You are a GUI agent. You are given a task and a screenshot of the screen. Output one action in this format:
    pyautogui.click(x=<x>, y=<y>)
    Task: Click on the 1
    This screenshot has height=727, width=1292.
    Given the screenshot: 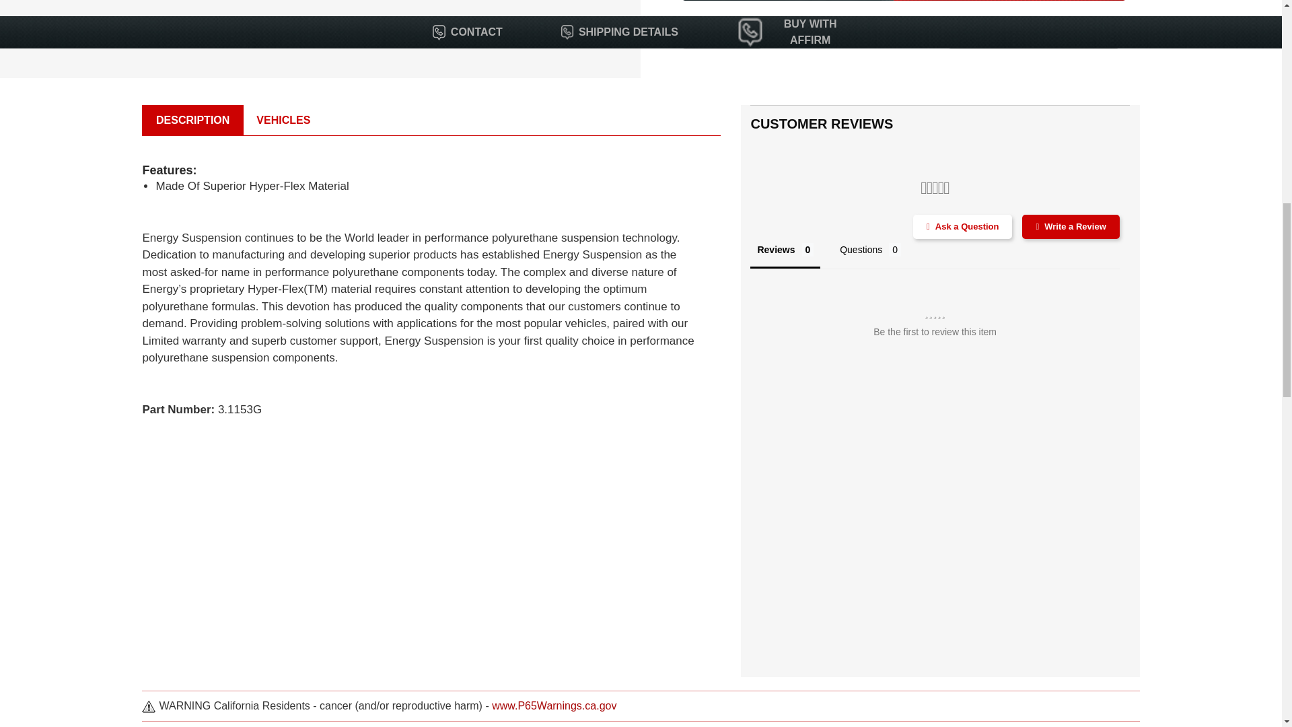 What is the action you would take?
    pyautogui.click(x=721, y=34)
    